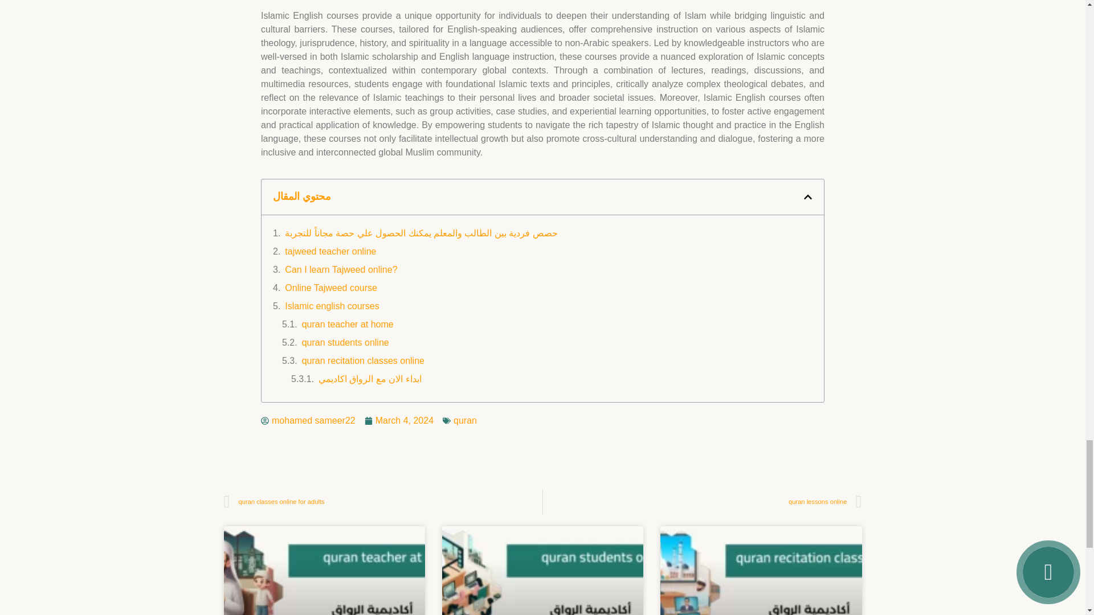 The image size is (1094, 615). What do you see at coordinates (399, 420) in the screenshot?
I see `March 4, 2024` at bounding box center [399, 420].